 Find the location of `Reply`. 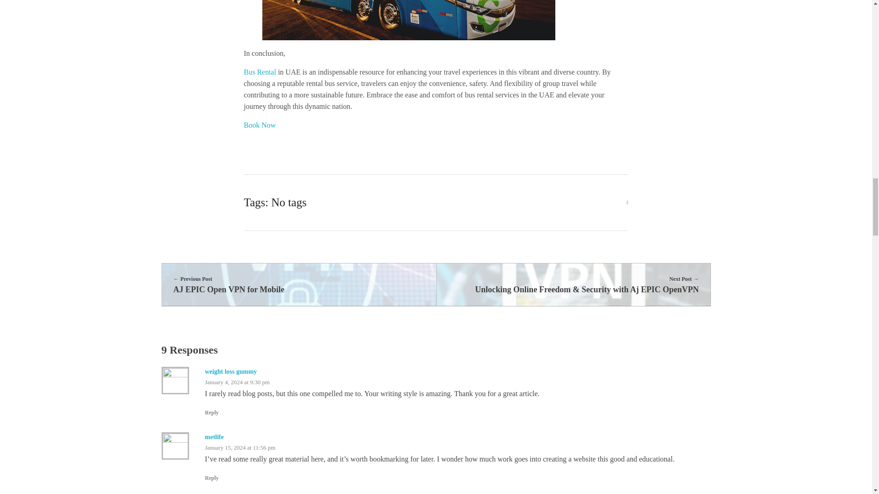

Reply is located at coordinates (212, 413).